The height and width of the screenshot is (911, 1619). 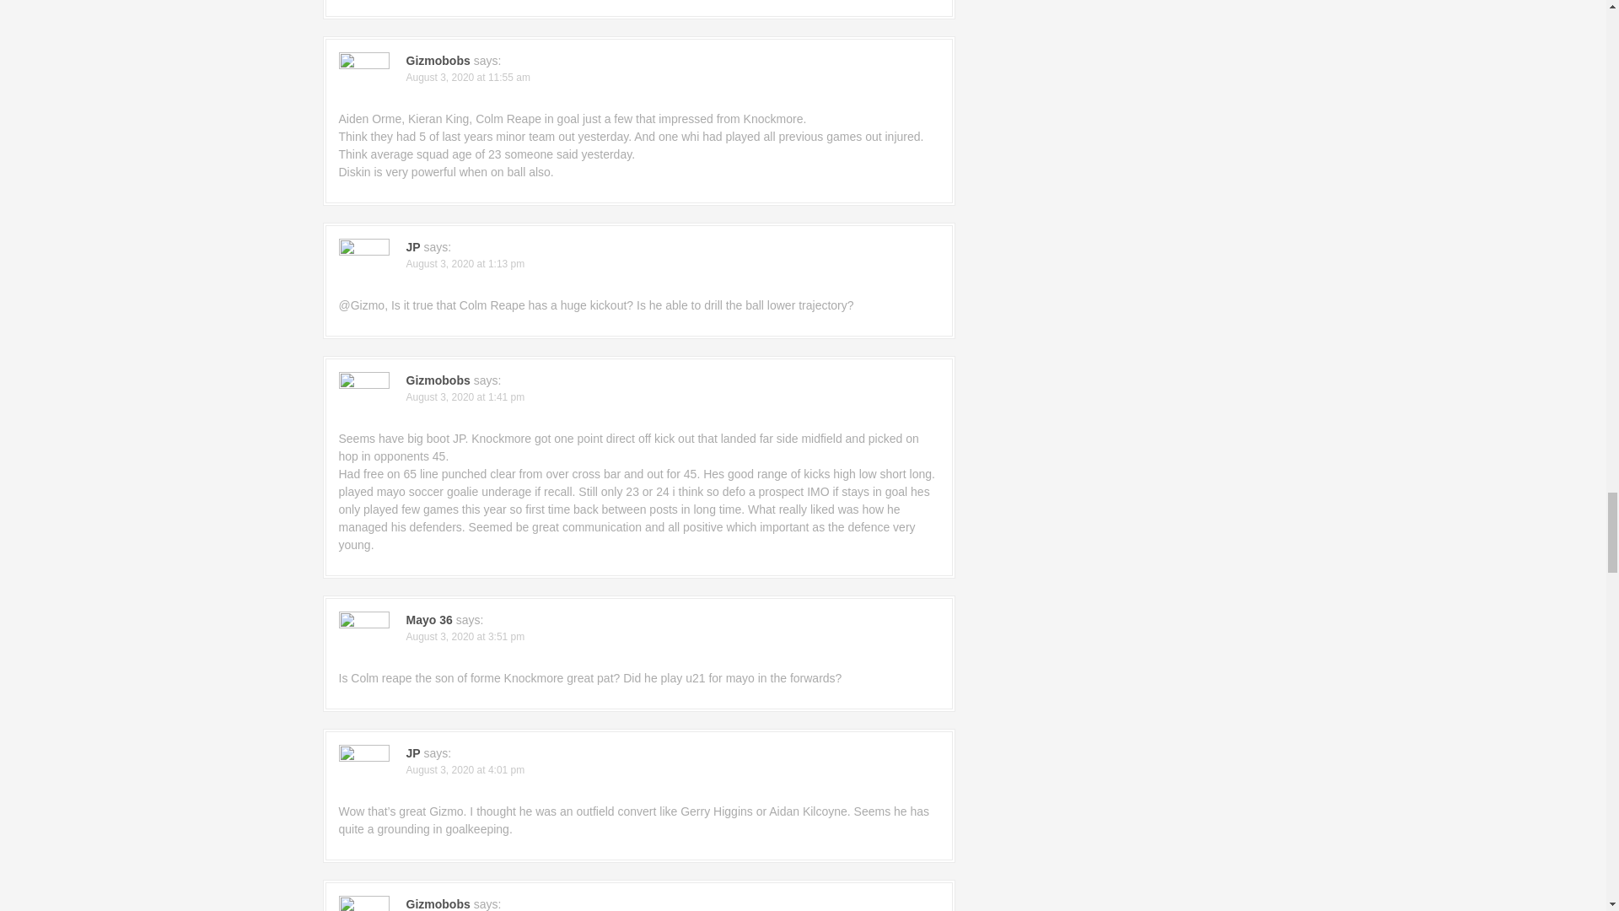 What do you see at coordinates (468, 78) in the screenshot?
I see `August 3, 2020 at 11:55 am` at bounding box center [468, 78].